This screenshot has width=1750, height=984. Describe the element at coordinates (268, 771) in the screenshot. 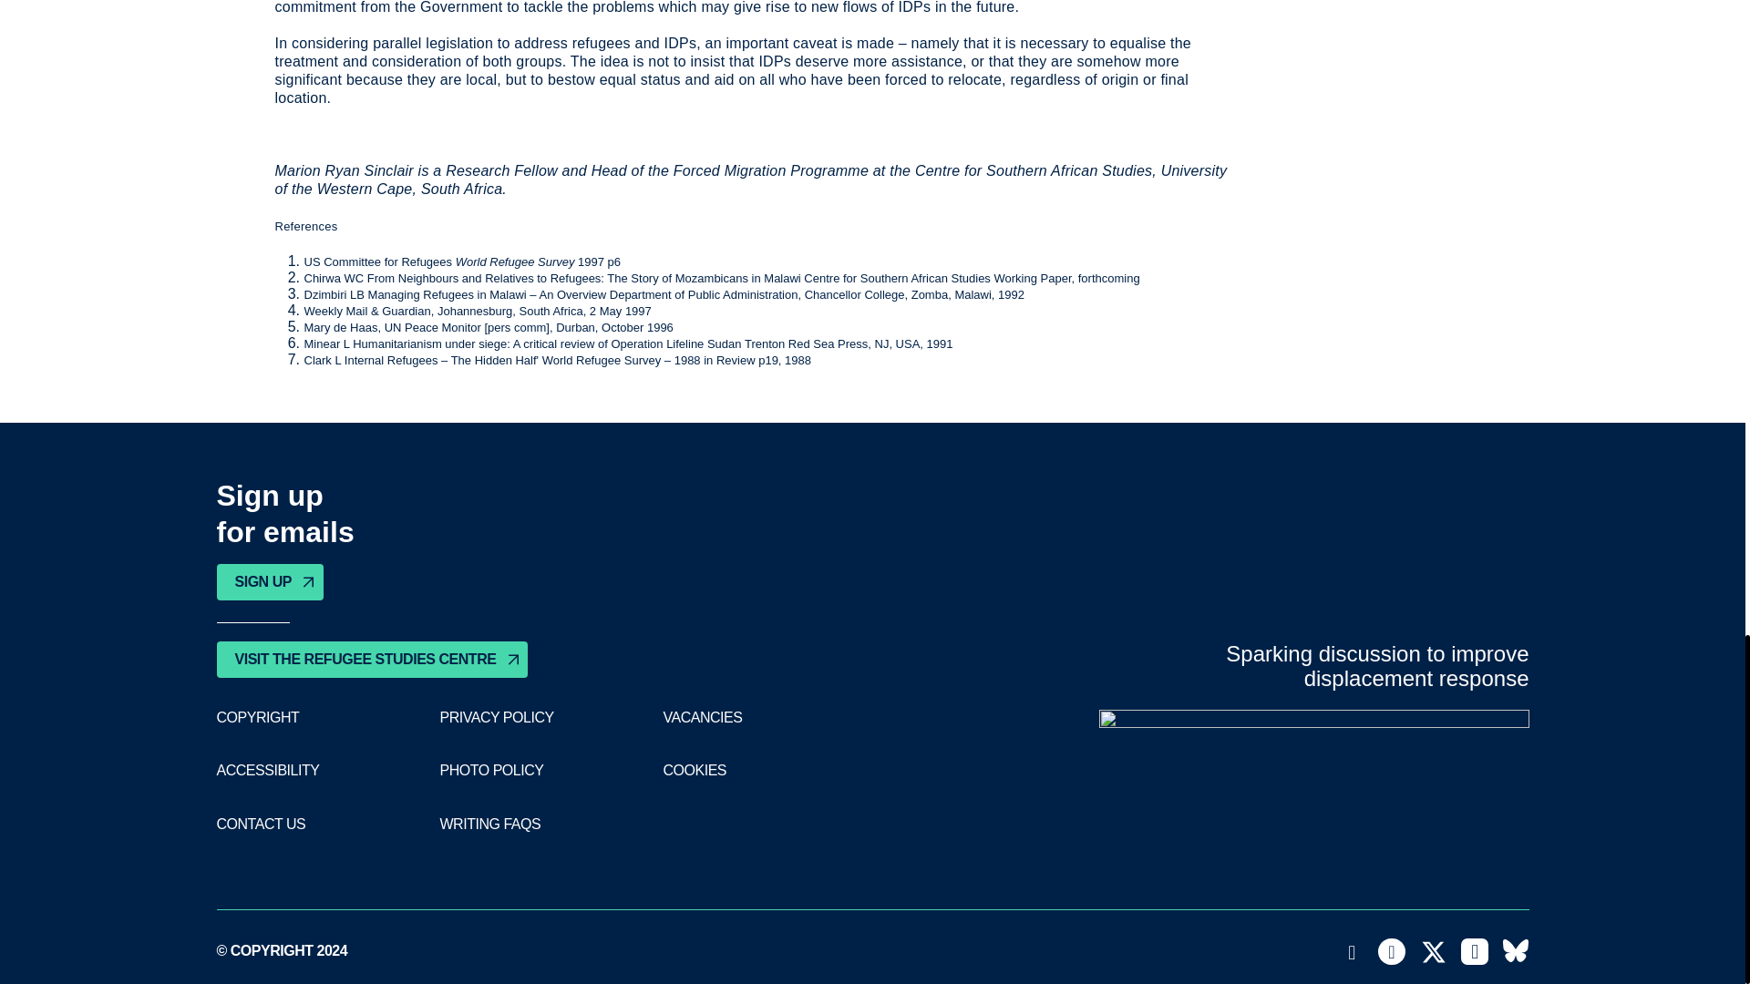

I see `ACCESSIBILITY` at that location.